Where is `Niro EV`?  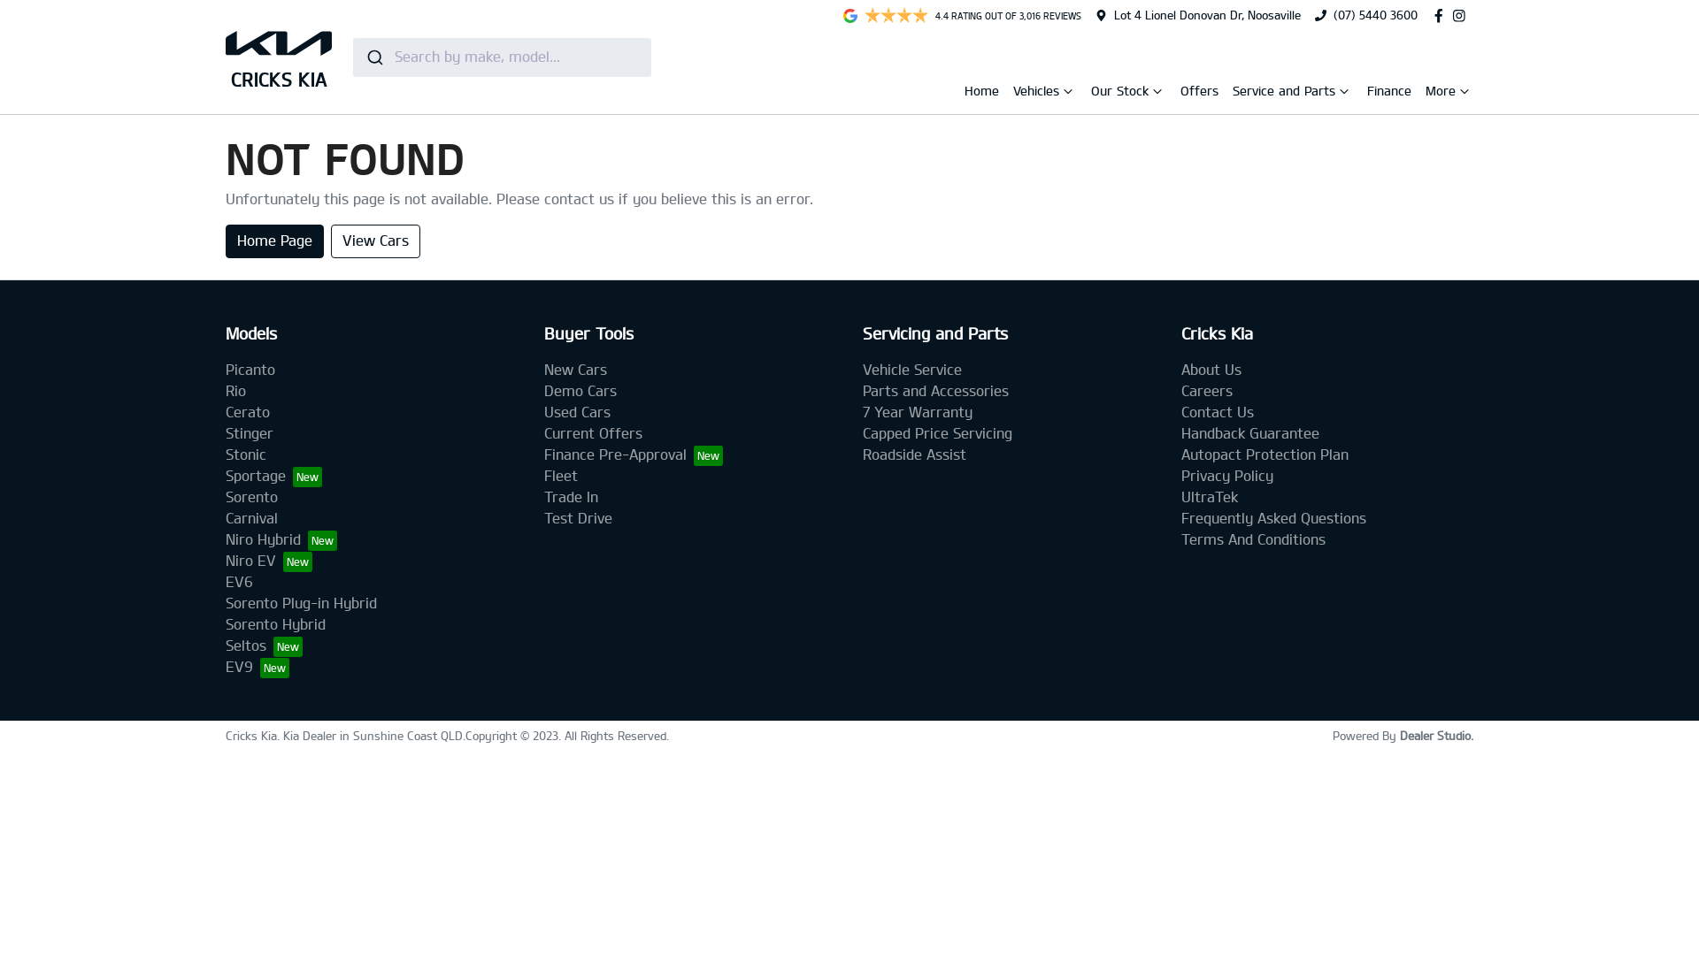
Niro EV is located at coordinates (269, 561).